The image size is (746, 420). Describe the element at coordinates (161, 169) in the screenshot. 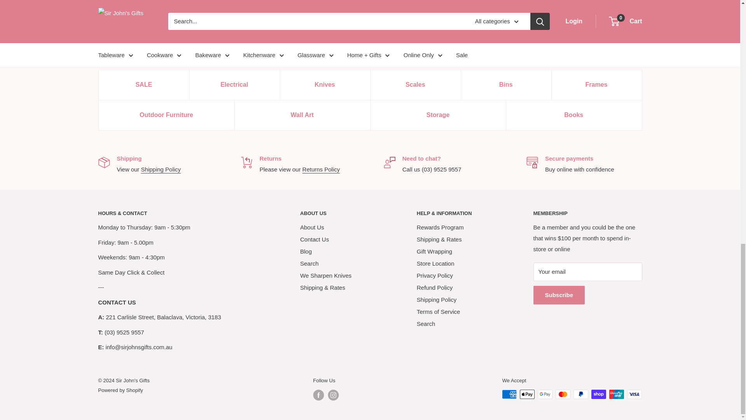

I see `Shipping Policy` at that location.